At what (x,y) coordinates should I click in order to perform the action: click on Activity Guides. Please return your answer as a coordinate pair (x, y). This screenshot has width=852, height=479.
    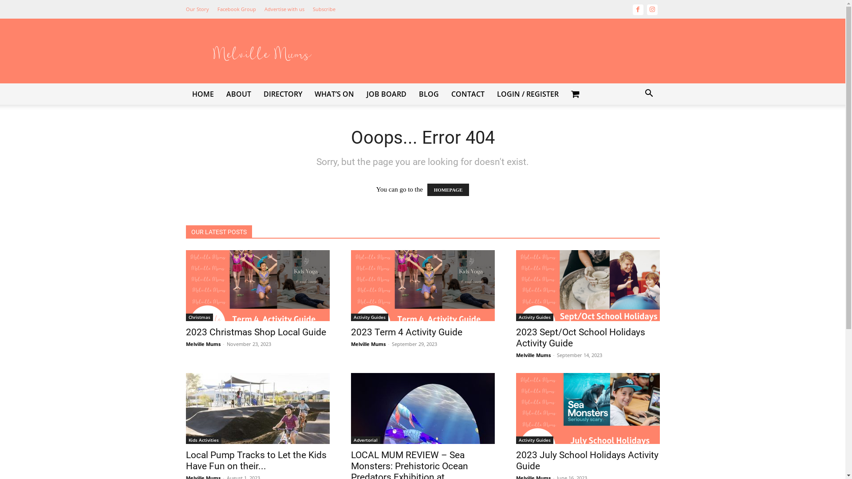
    Looking at the image, I should click on (534, 318).